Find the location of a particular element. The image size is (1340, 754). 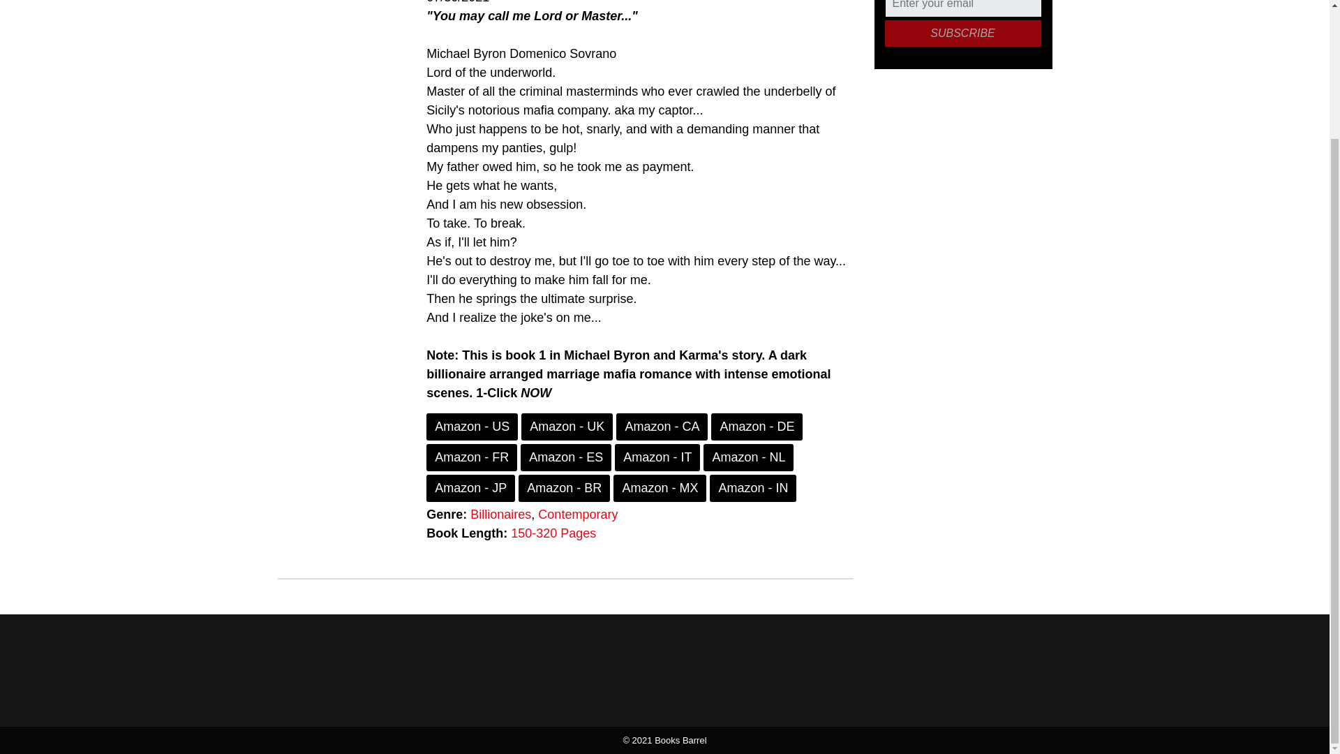

Amazon - FR is located at coordinates (472, 458).